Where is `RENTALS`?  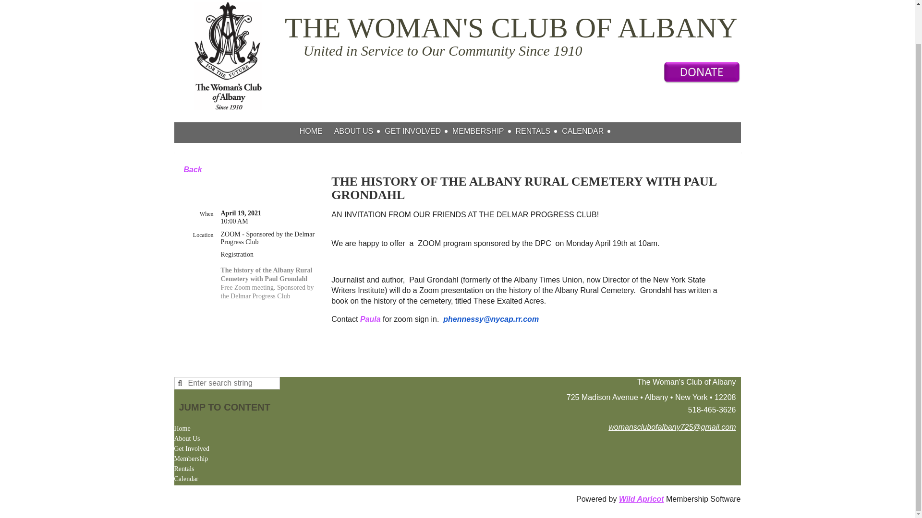 RENTALS is located at coordinates (539, 131).